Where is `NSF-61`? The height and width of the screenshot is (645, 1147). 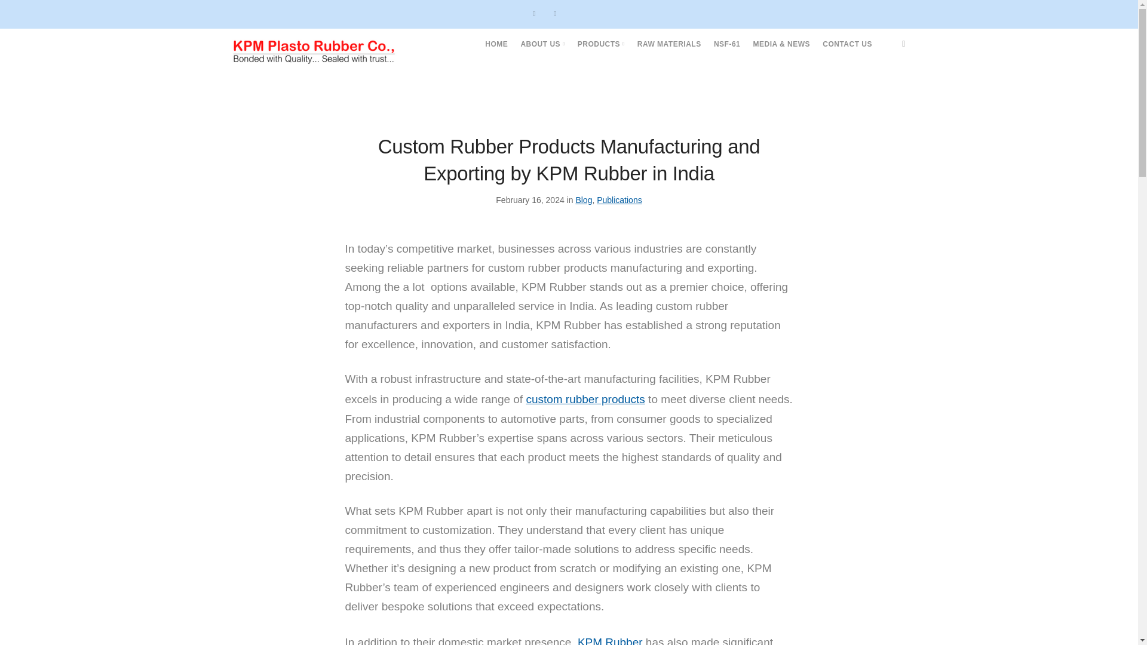 NSF-61 is located at coordinates (726, 44).